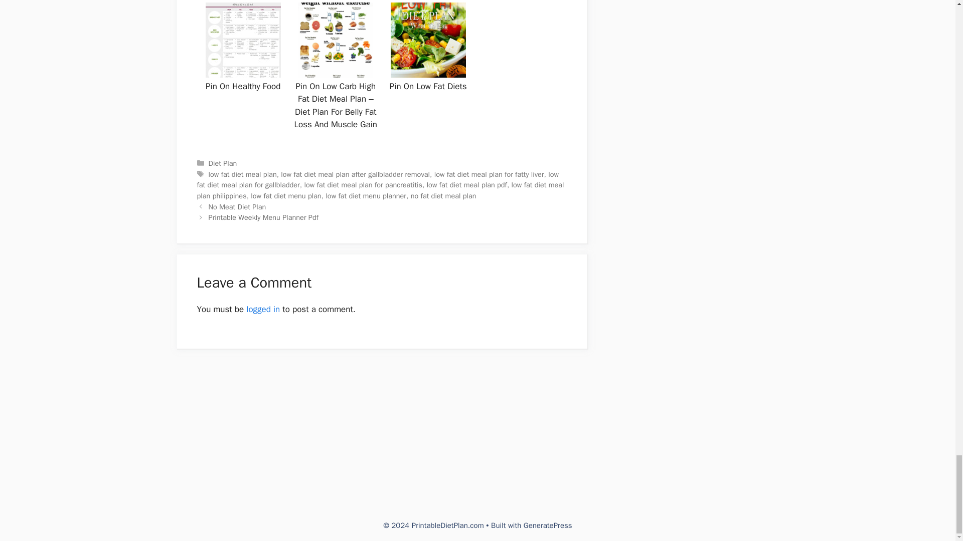  I want to click on low fat diet meal plan for fatty liver, so click(489, 174).